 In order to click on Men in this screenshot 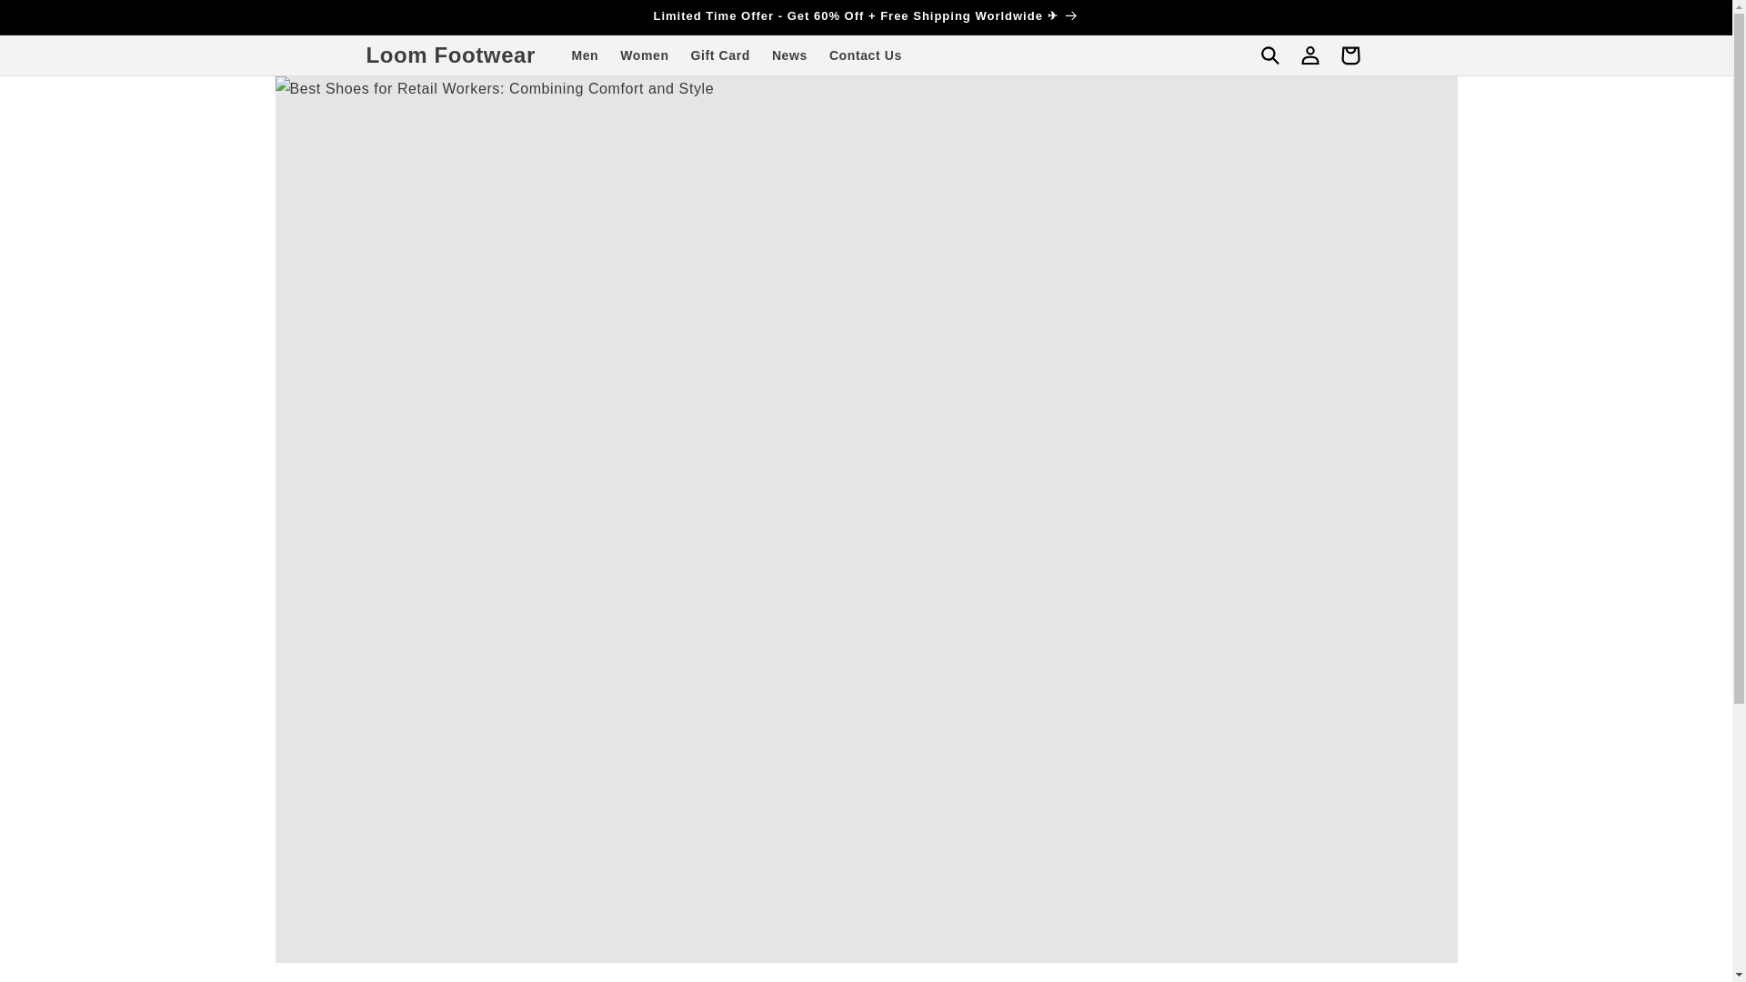, I will do `click(585, 55)`.